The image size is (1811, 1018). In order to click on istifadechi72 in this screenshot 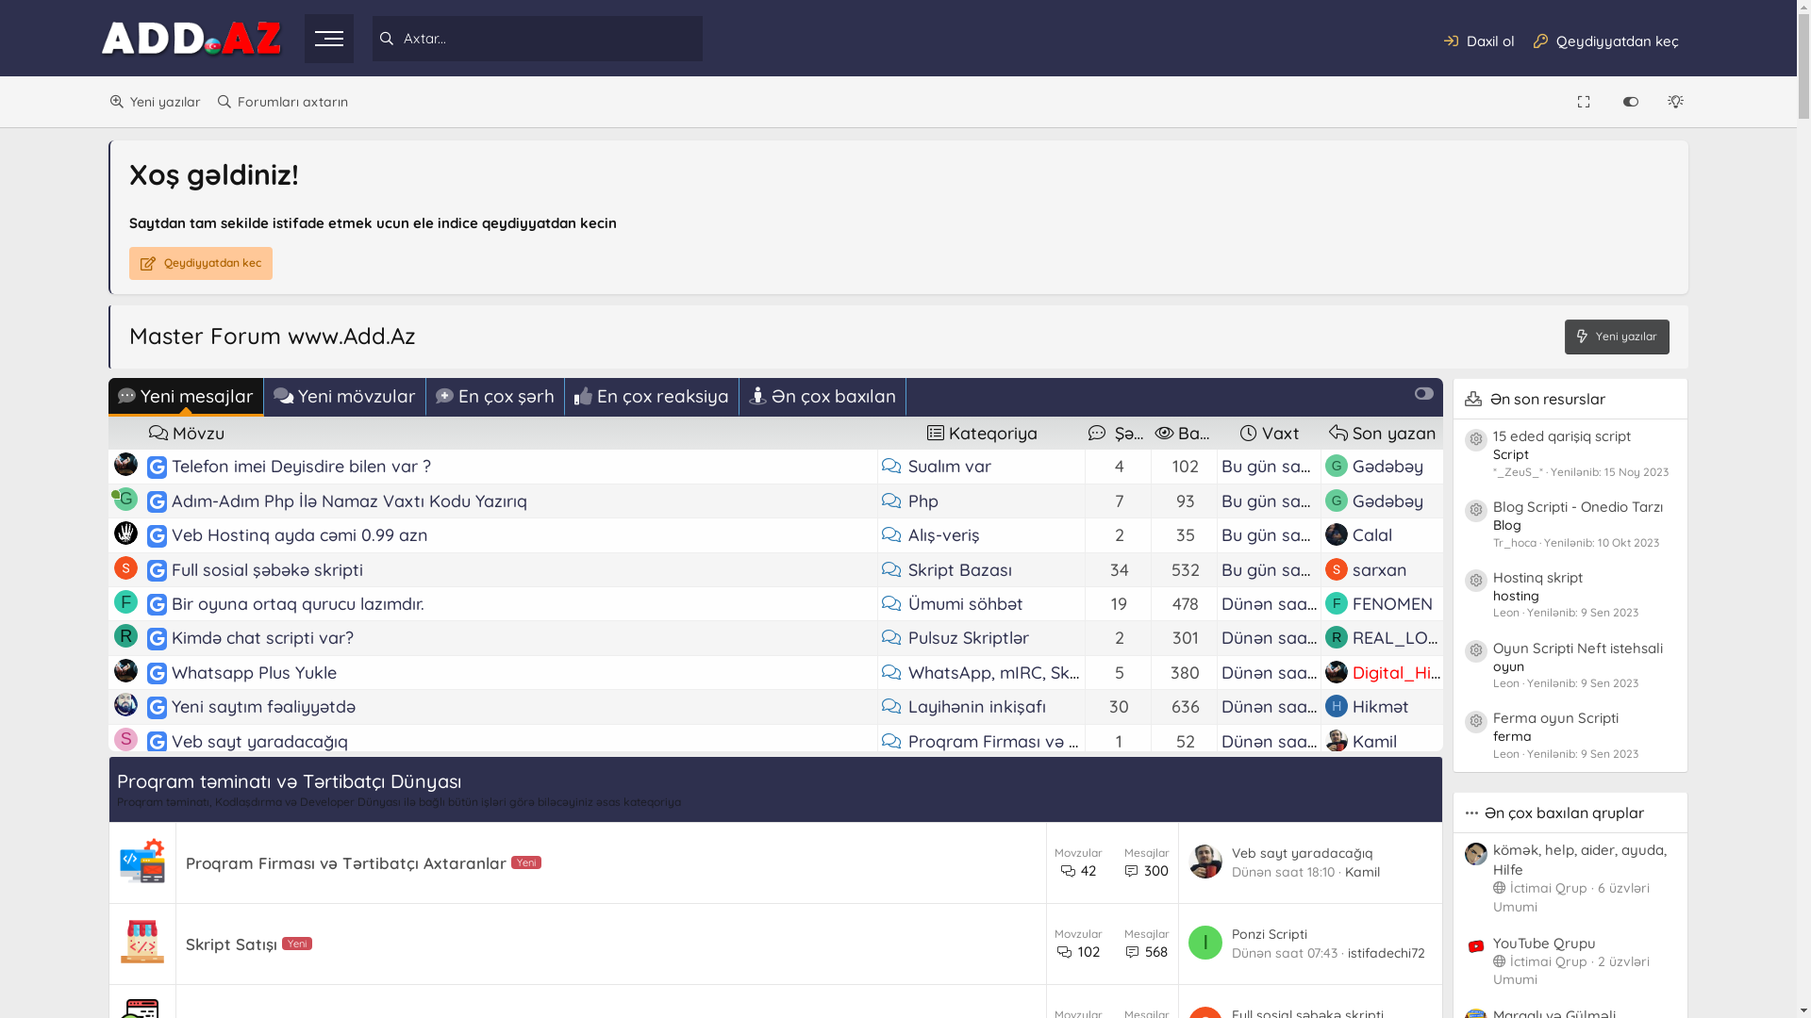, I will do `click(1387, 953)`.